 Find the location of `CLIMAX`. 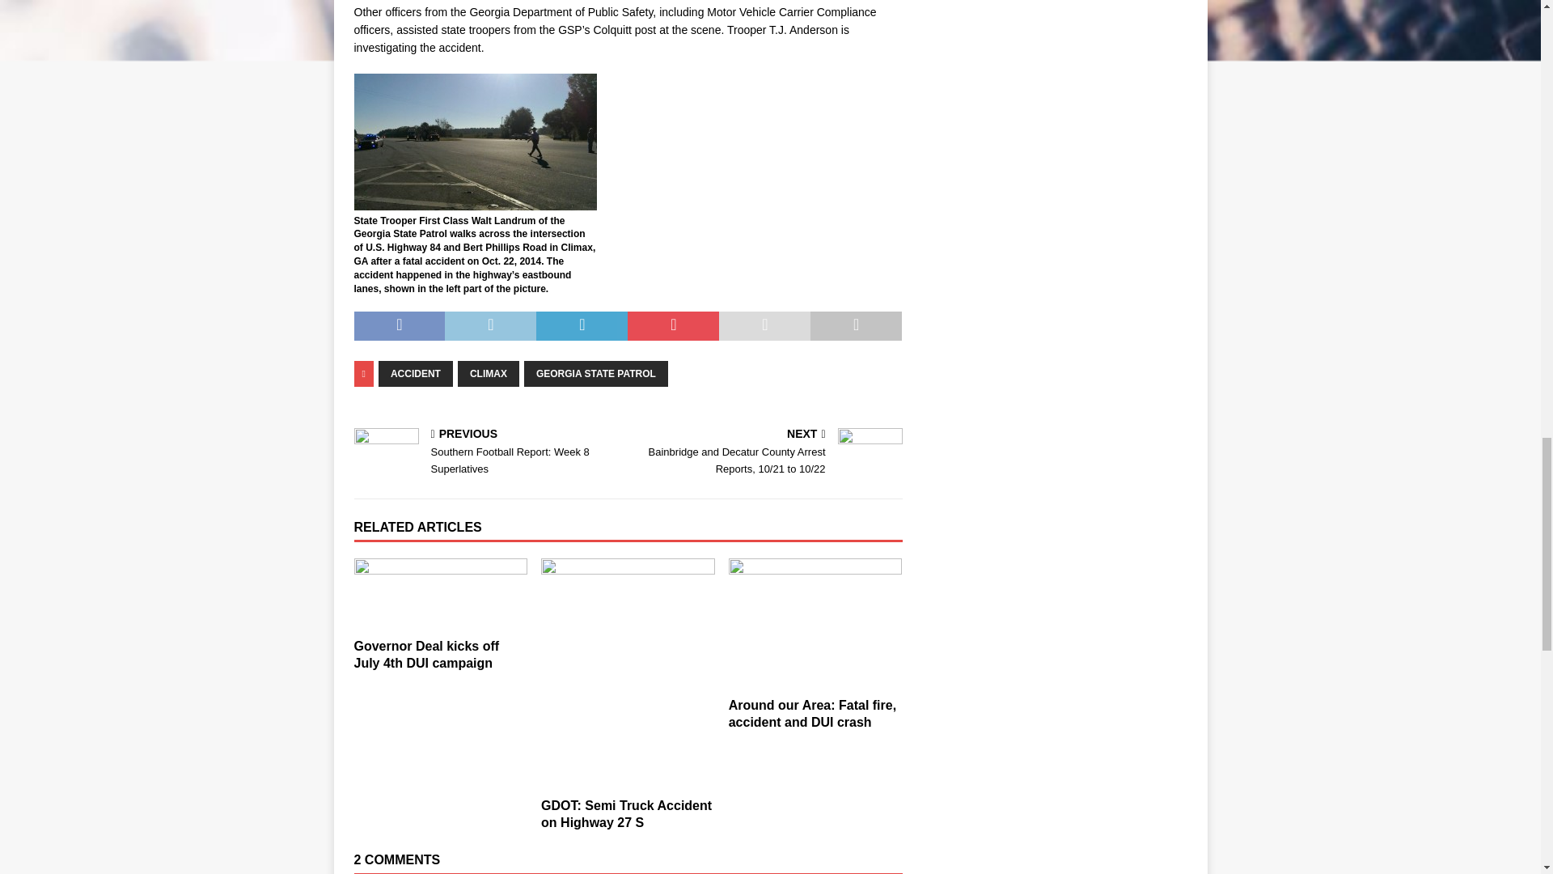

CLIMAX is located at coordinates (489, 374).